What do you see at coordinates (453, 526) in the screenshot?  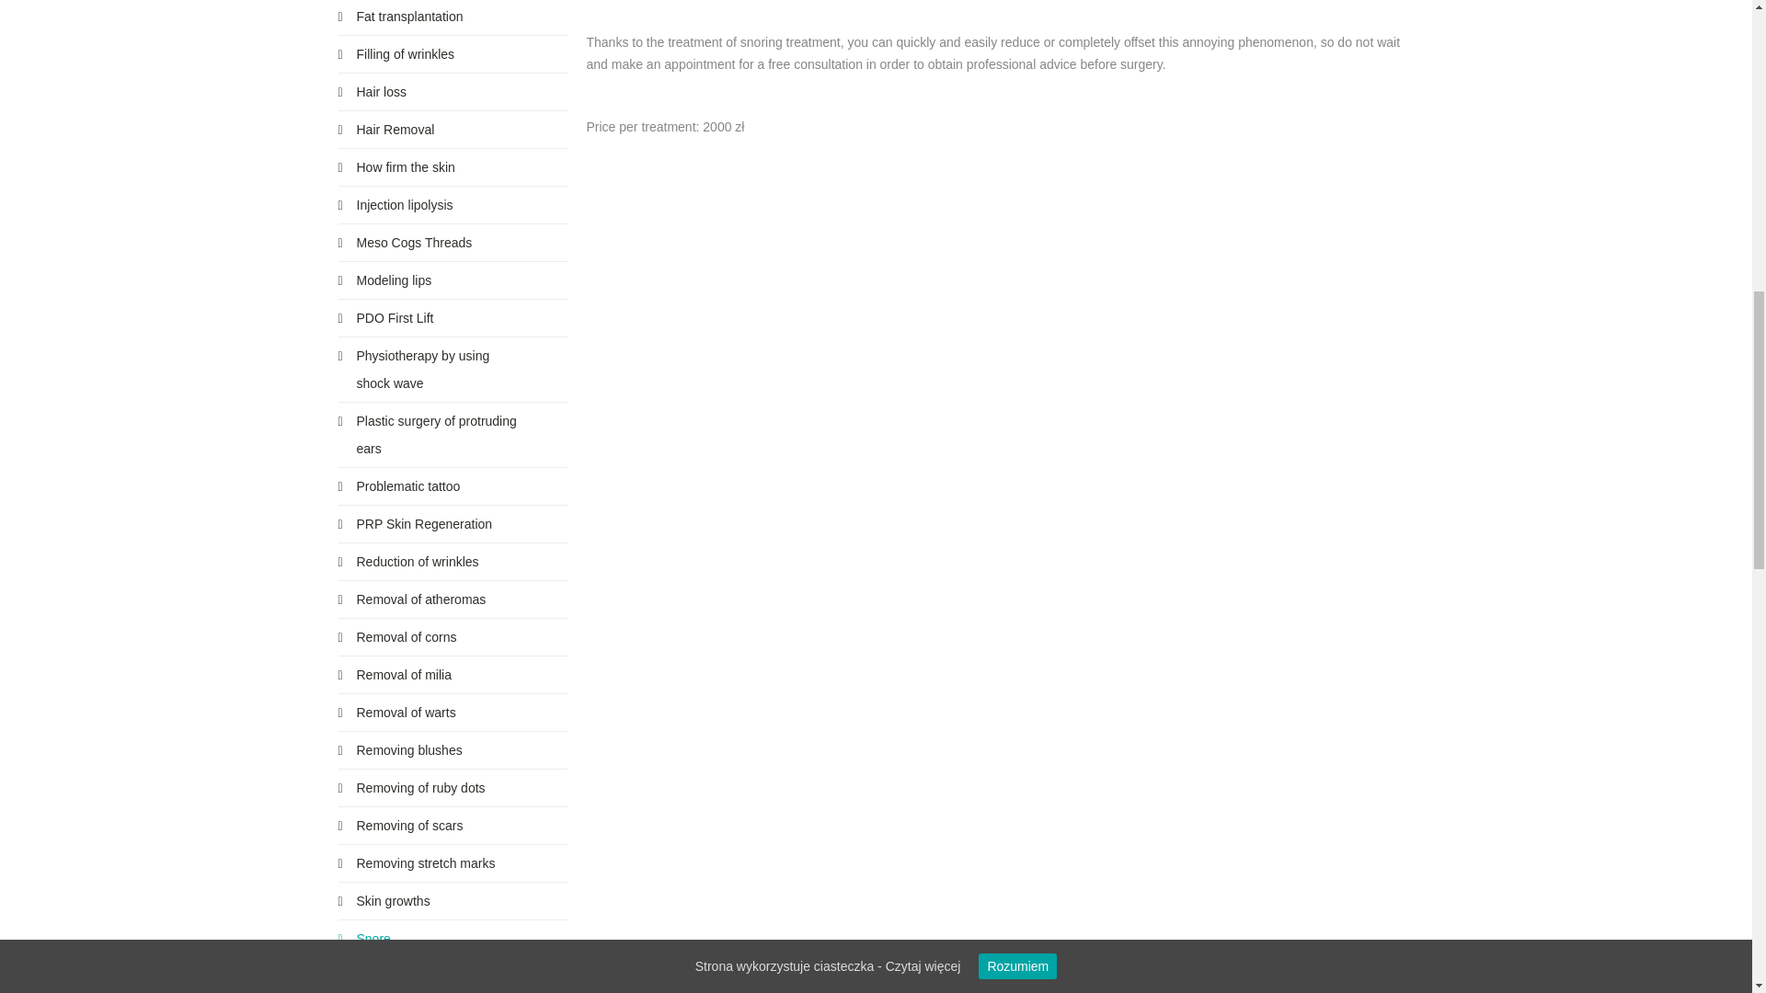 I see `PRP Skin Regeneration` at bounding box center [453, 526].